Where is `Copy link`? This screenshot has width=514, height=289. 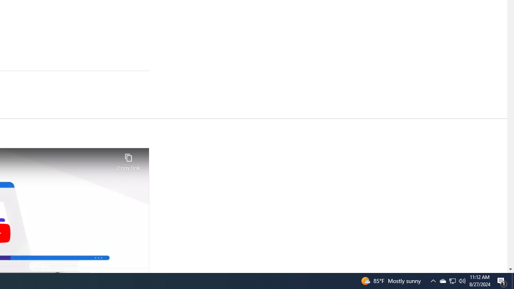 Copy link is located at coordinates (128, 160).